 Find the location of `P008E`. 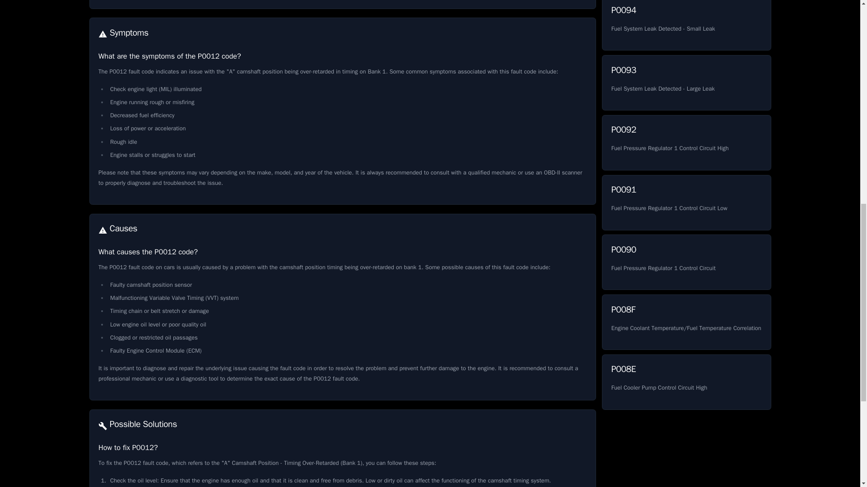

P008E is located at coordinates (686, 25).